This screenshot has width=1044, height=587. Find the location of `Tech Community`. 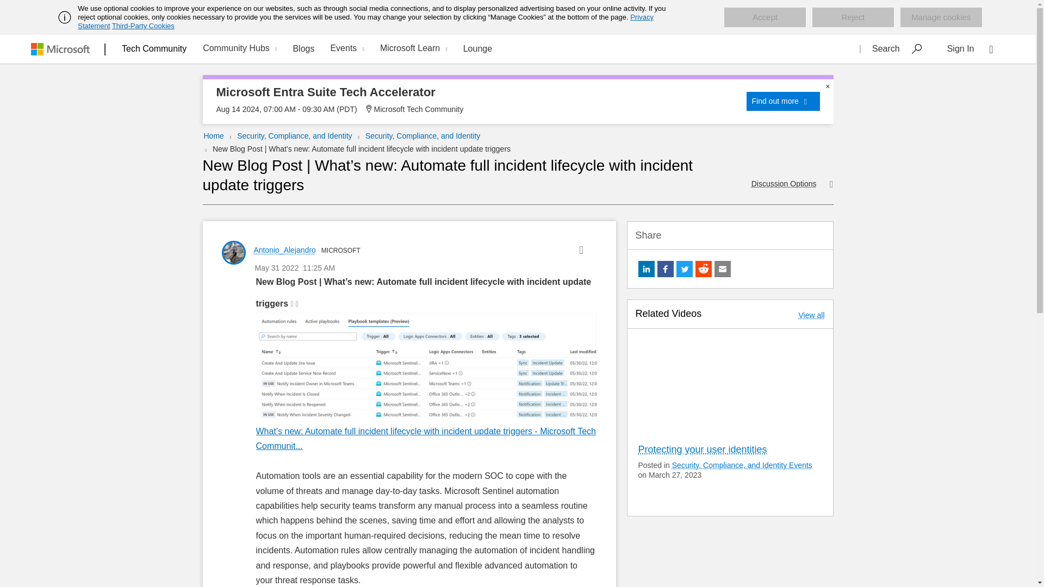

Tech Community is located at coordinates (154, 48).